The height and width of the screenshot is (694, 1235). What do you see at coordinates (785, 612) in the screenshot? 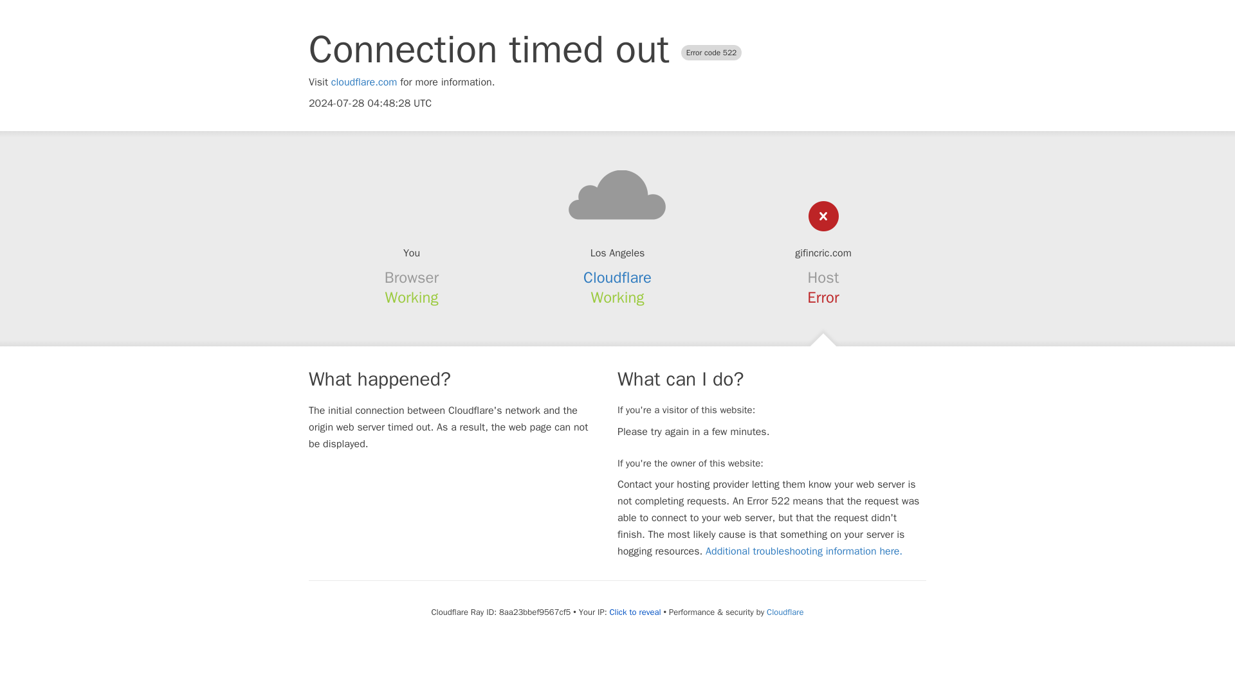
I see `Cloudflare` at bounding box center [785, 612].